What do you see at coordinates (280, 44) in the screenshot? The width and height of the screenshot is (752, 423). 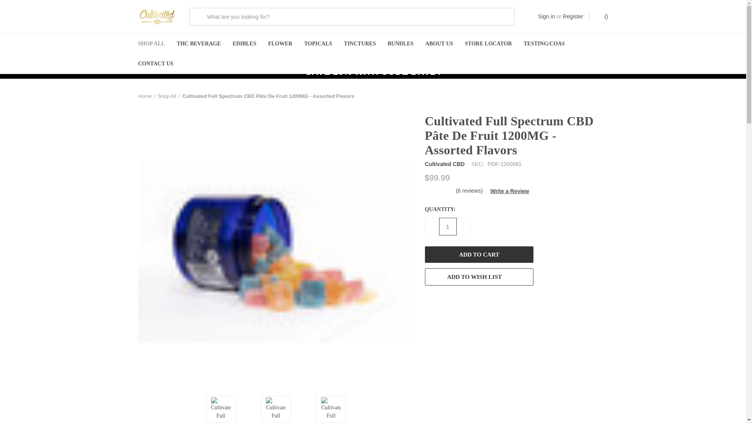 I see `FLOWER` at bounding box center [280, 44].